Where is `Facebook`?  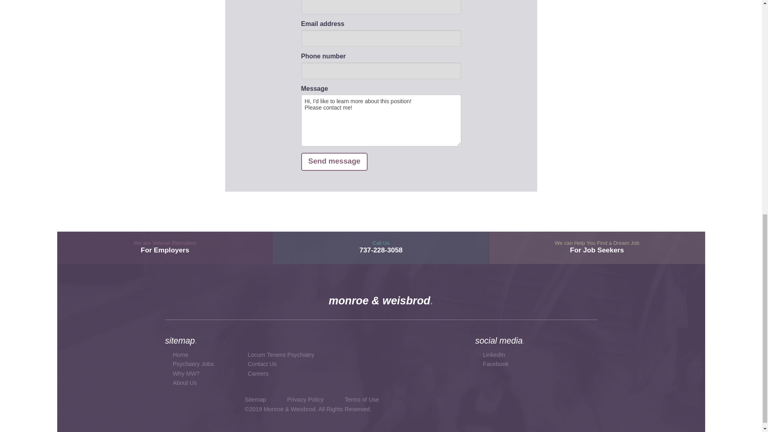
Facebook is located at coordinates (496, 364).